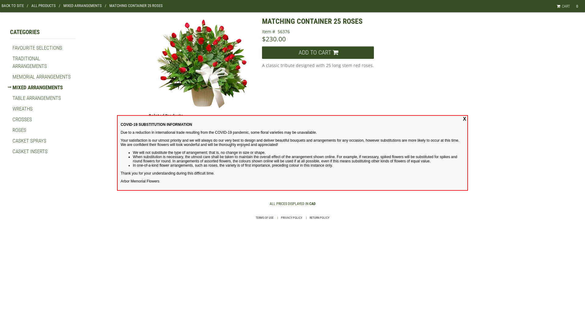 The height and width of the screenshot is (329, 585). What do you see at coordinates (15, 5) in the screenshot?
I see `BACK TO SITE` at bounding box center [15, 5].